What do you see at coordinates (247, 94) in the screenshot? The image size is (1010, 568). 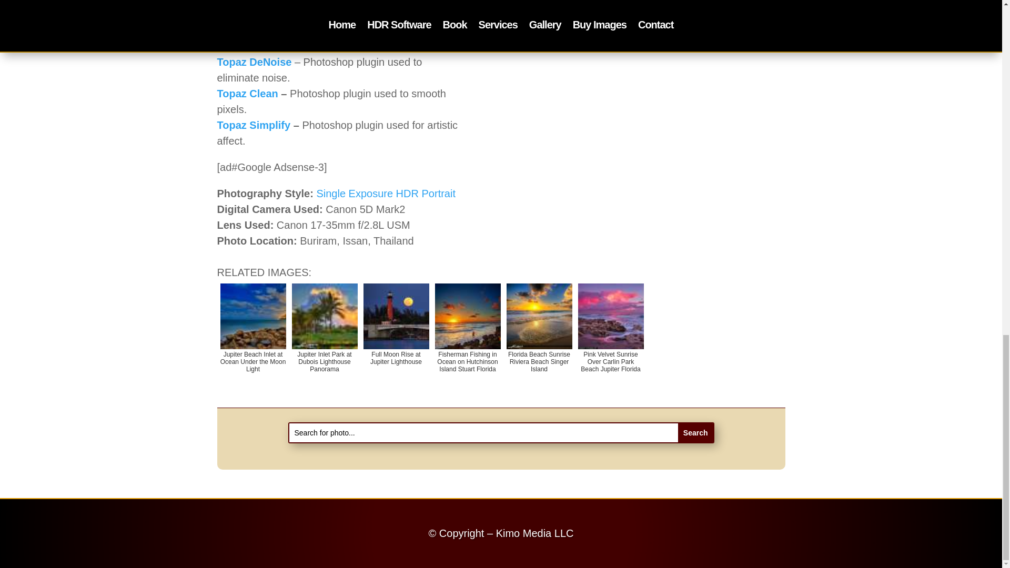 I see `Topaz Clean` at bounding box center [247, 94].